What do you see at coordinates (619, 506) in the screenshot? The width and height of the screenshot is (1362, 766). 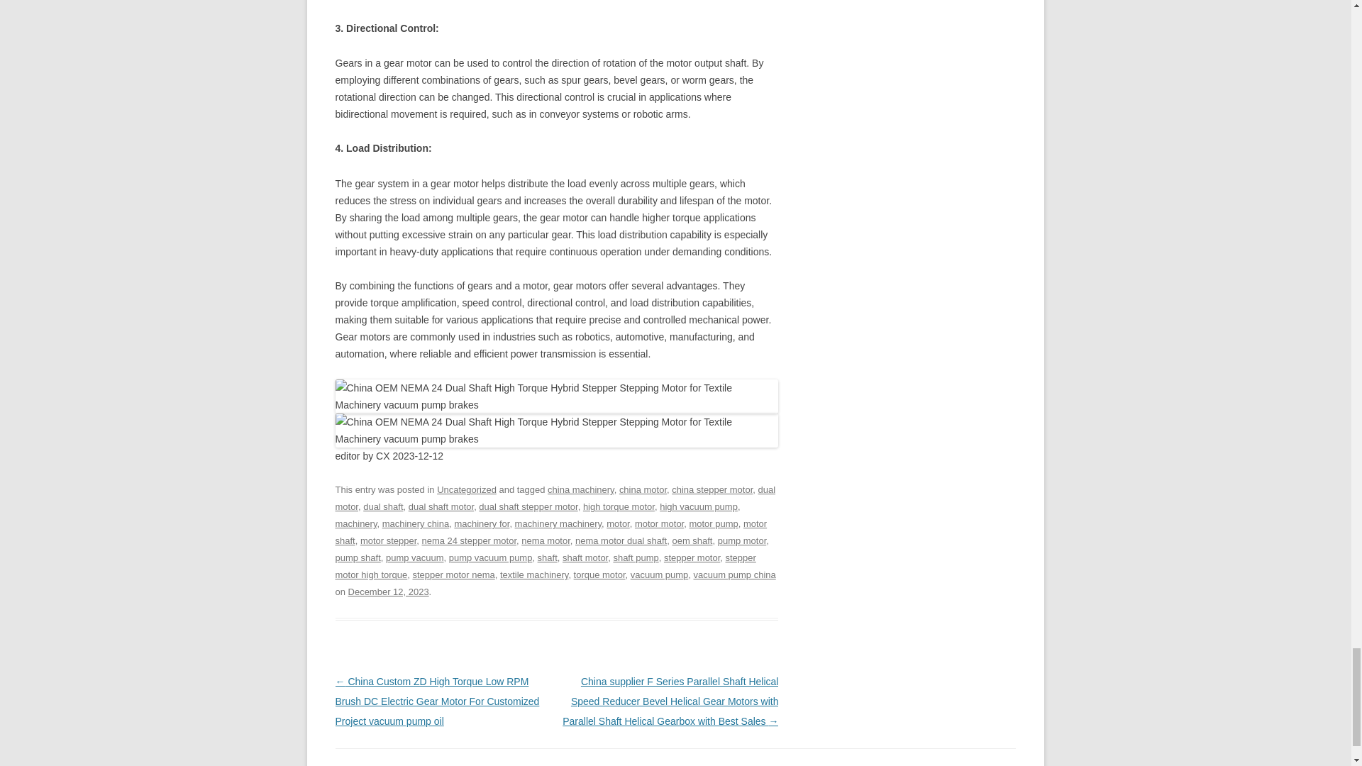 I see `high torque motor` at bounding box center [619, 506].